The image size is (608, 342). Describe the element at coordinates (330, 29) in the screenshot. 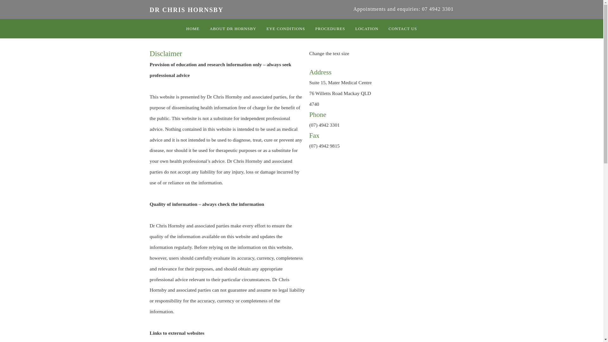

I see `PROCEDURES` at that location.